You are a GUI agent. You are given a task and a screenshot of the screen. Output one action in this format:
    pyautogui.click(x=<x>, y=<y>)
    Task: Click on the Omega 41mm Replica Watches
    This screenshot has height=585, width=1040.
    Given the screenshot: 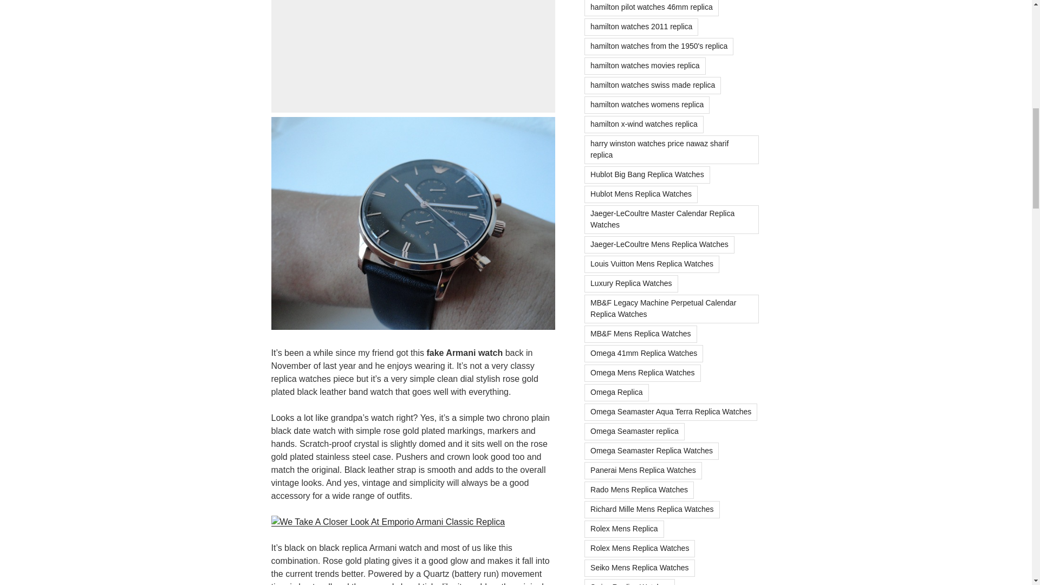 What is the action you would take?
    pyautogui.click(x=643, y=353)
    